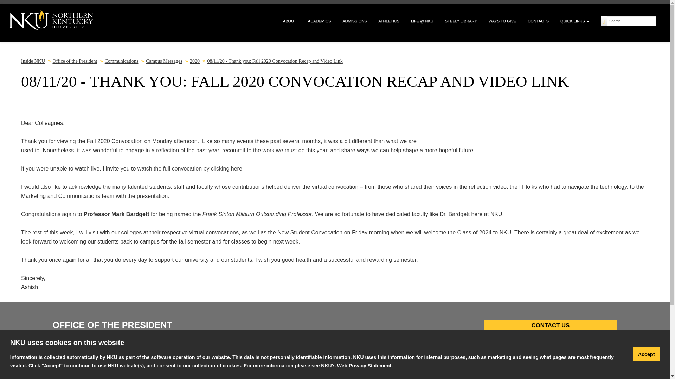 The image size is (675, 379). Describe the element at coordinates (190, 168) in the screenshot. I see `watch the full convocation by clicking here` at that location.